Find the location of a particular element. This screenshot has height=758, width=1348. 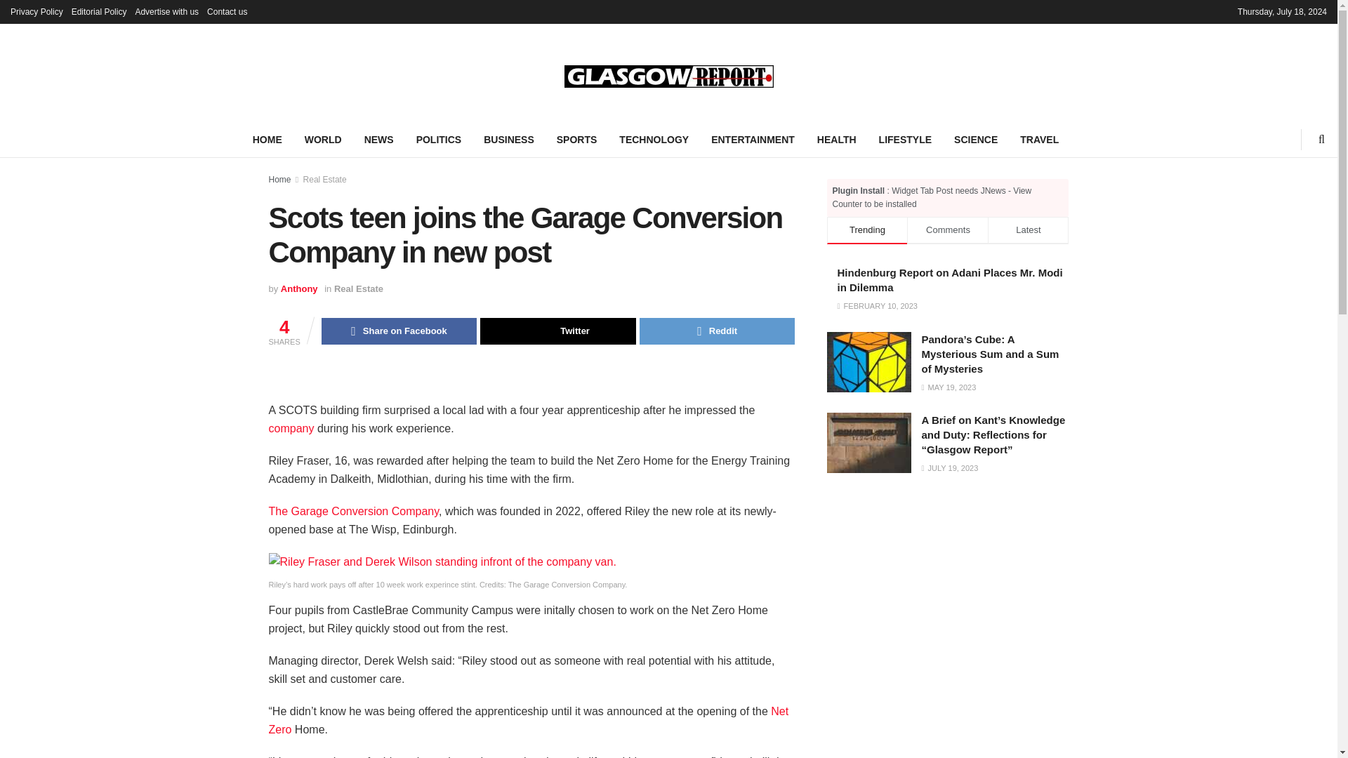

Advertise with us is located at coordinates (166, 11).